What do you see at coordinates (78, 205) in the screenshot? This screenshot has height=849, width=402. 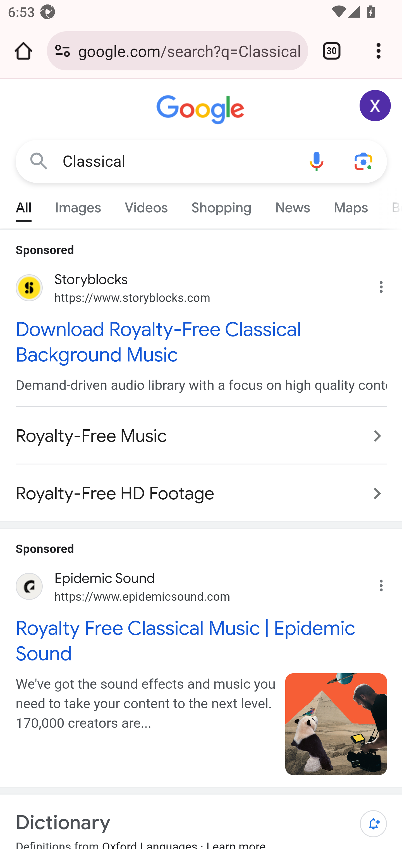 I see `Images` at bounding box center [78, 205].